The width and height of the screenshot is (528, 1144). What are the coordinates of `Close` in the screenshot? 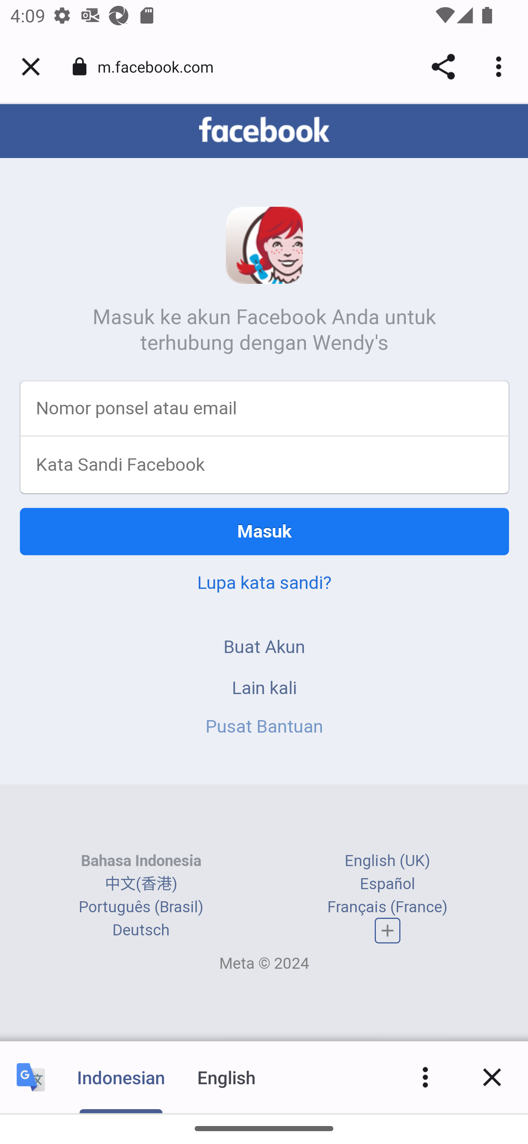 It's located at (492, 1077).